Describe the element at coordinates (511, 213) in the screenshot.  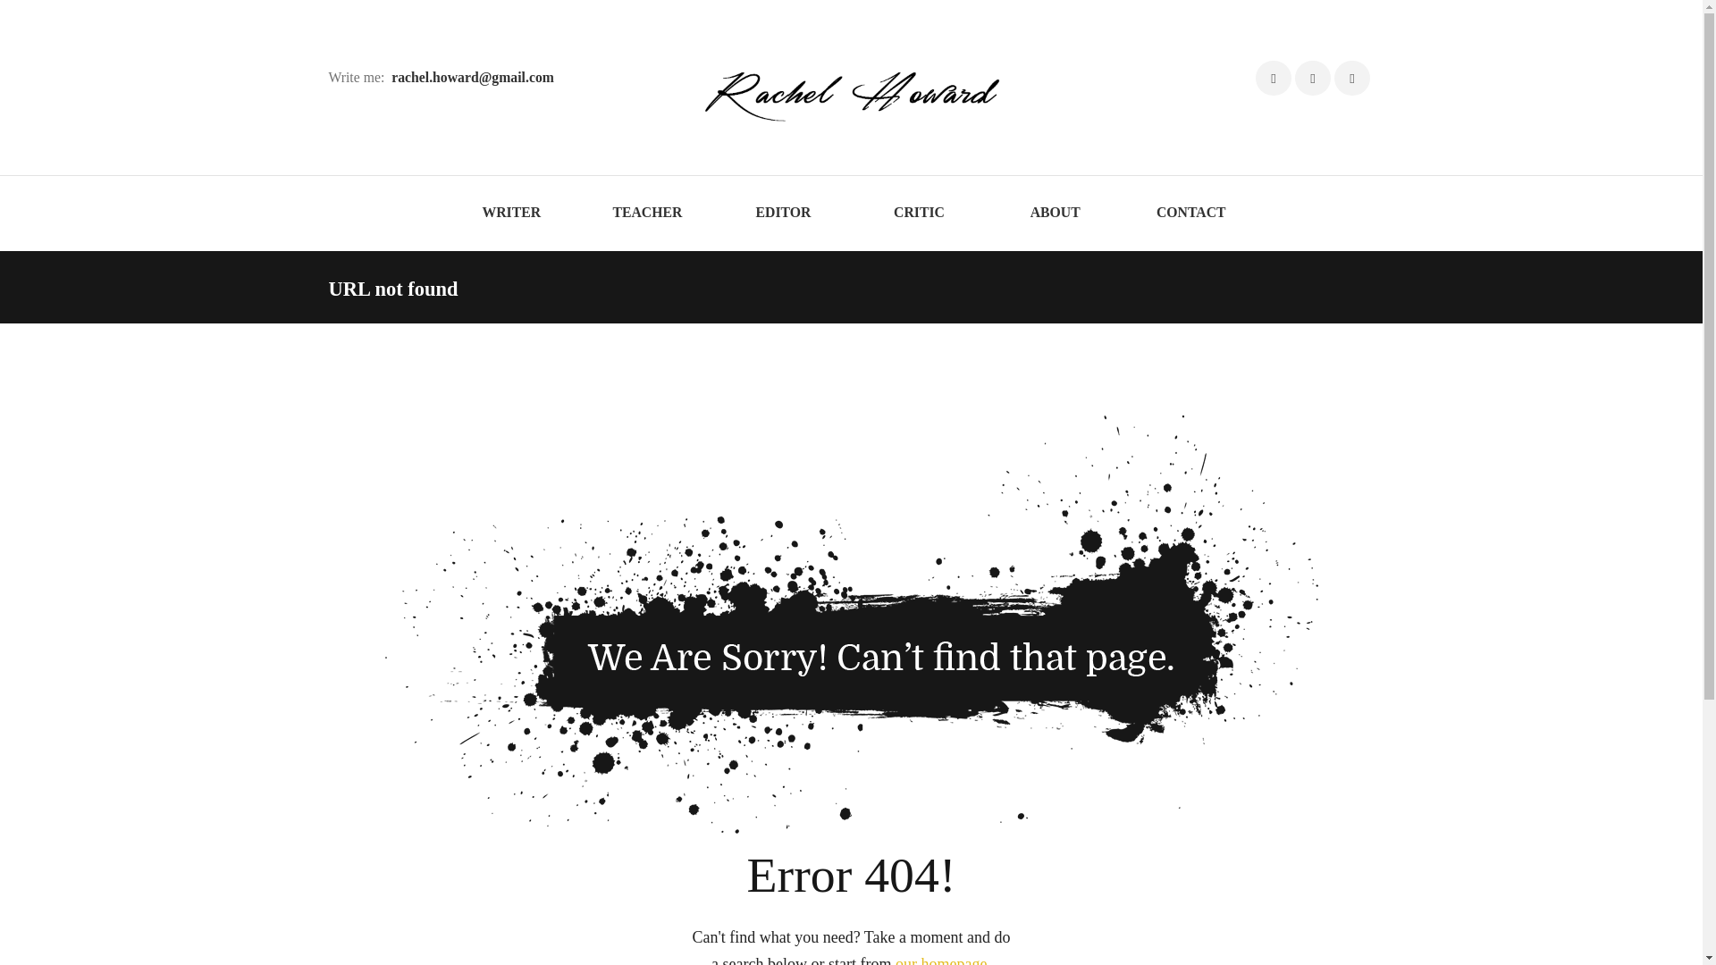
I see `WRITER` at that location.